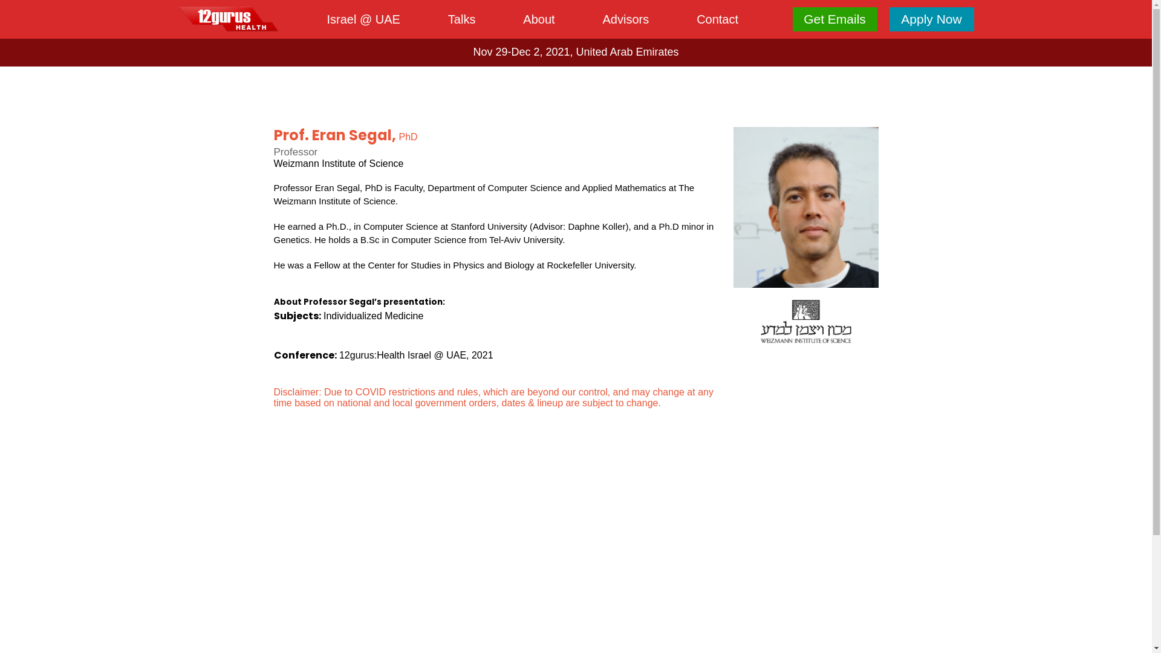 The height and width of the screenshot is (653, 1161). Describe the element at coordinates (363, 19) in the screenshot. I see `Israel @ UAE` at that location.